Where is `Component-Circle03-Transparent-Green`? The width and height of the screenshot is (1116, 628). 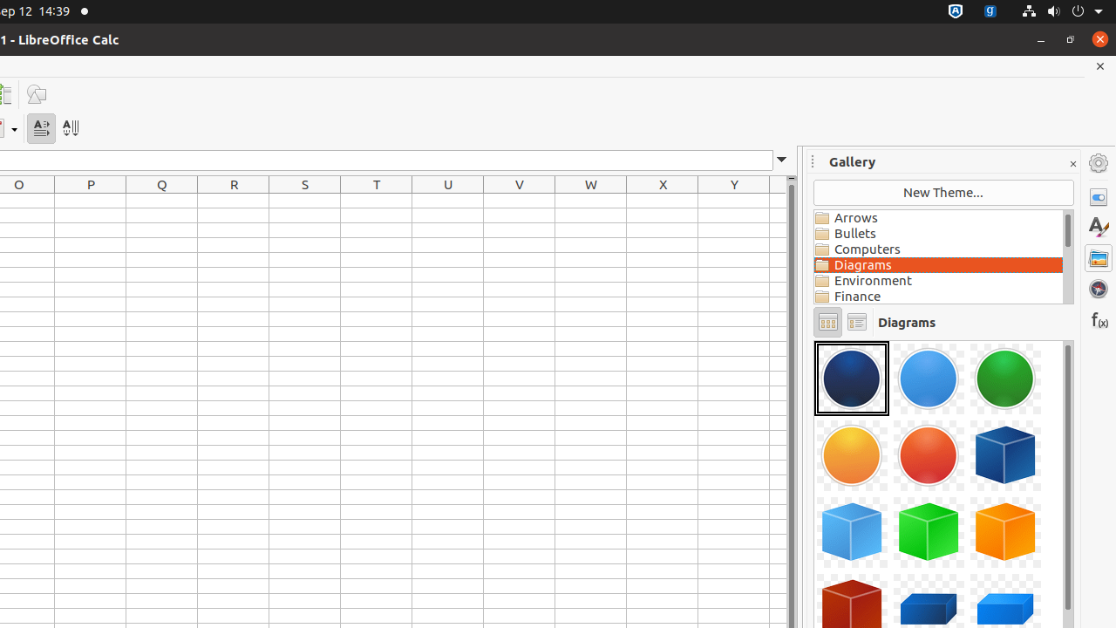 Component-Circle03-Transparent-Green is located at coordinates (1005, 379).